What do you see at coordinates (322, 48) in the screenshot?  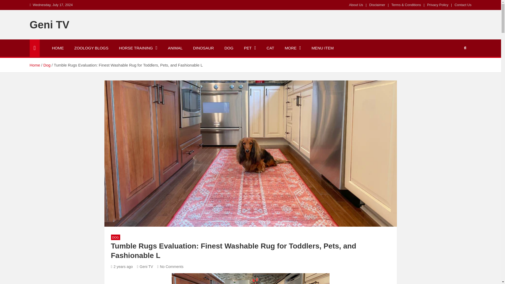 I see `MENU ITEM` at bounding box center [322, 48].